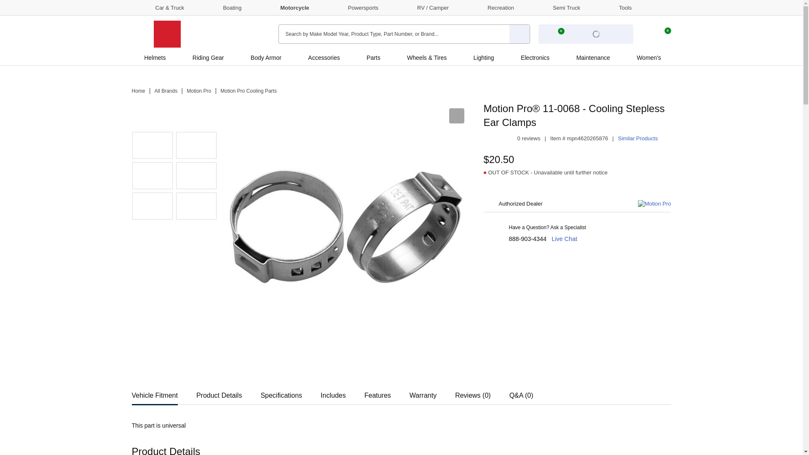 Image resolution: width=809 pixels, height=455 pixels. Describe the element at coordinates (154, 393) in the screenshot. I see `Vehicle Fitment` at that location.